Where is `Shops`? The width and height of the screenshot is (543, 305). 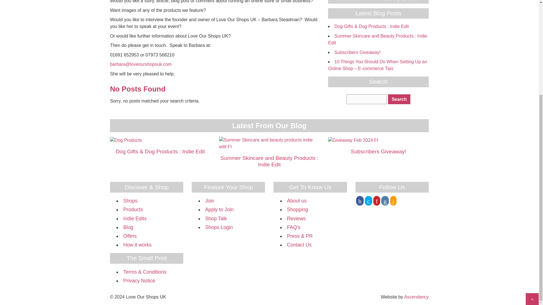 Shops is located at coordinates (130, 201).